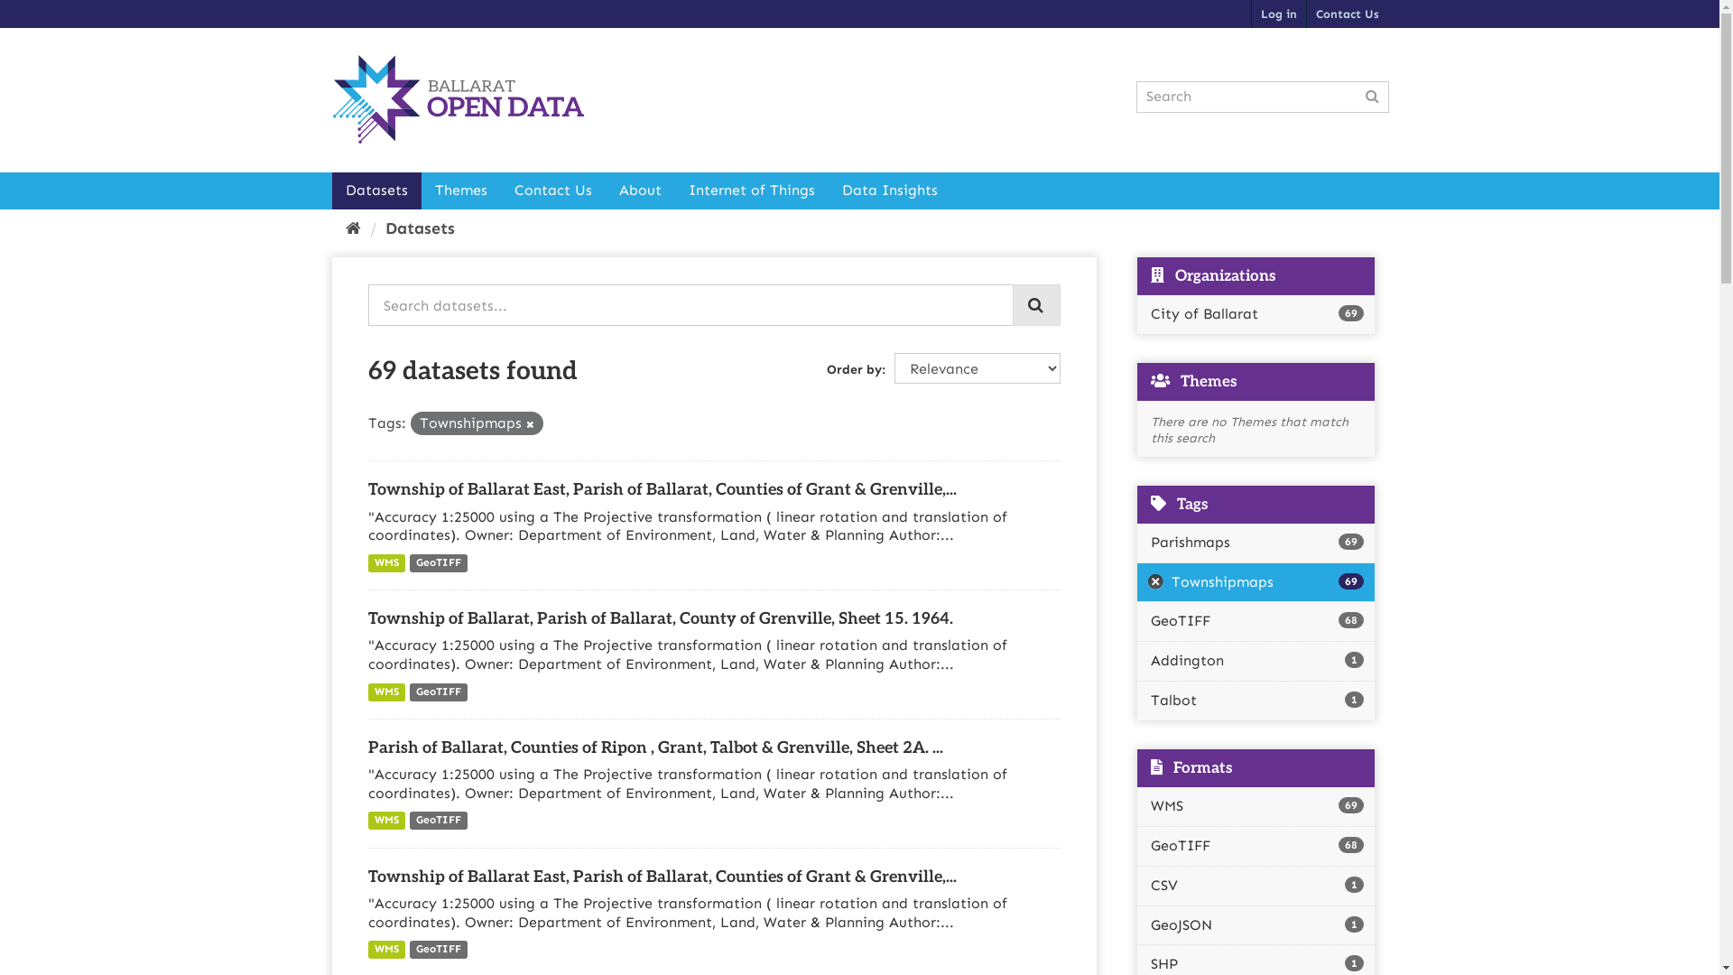 The image size is (1733, 975). I want to click on GeoTIFF, so click(439, 821).